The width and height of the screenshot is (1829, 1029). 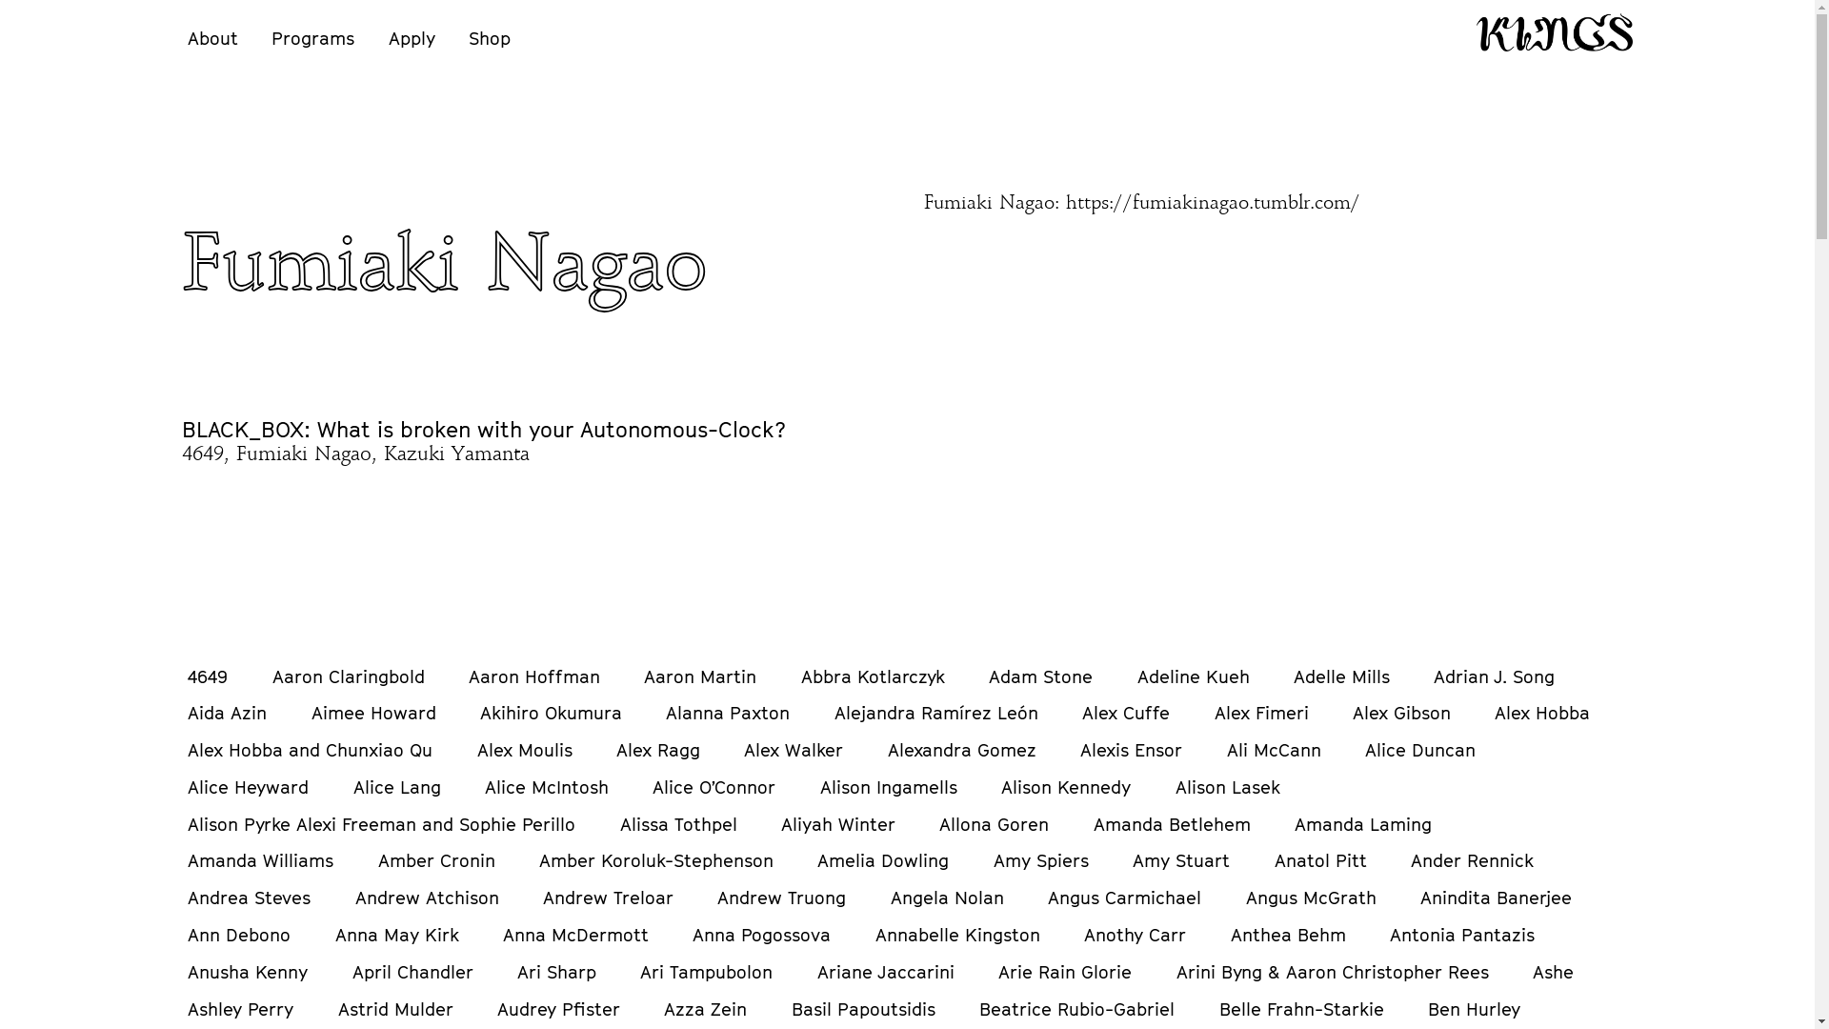 I want to click on Anthea Behm, so click(x=1288, y=935).